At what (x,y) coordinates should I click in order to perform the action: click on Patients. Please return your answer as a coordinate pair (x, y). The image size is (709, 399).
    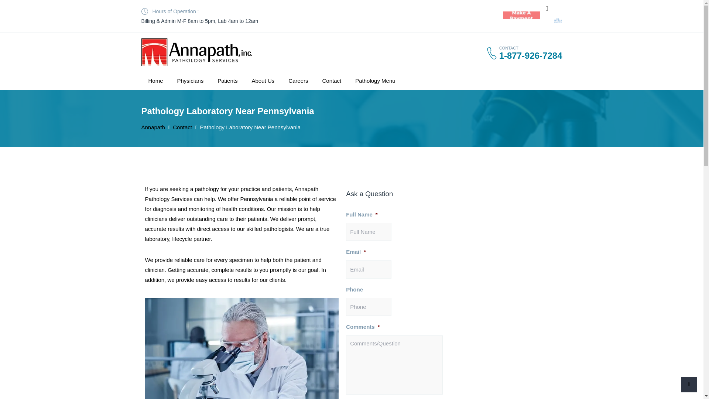
    Looking at the image, I should click on (227, 81).